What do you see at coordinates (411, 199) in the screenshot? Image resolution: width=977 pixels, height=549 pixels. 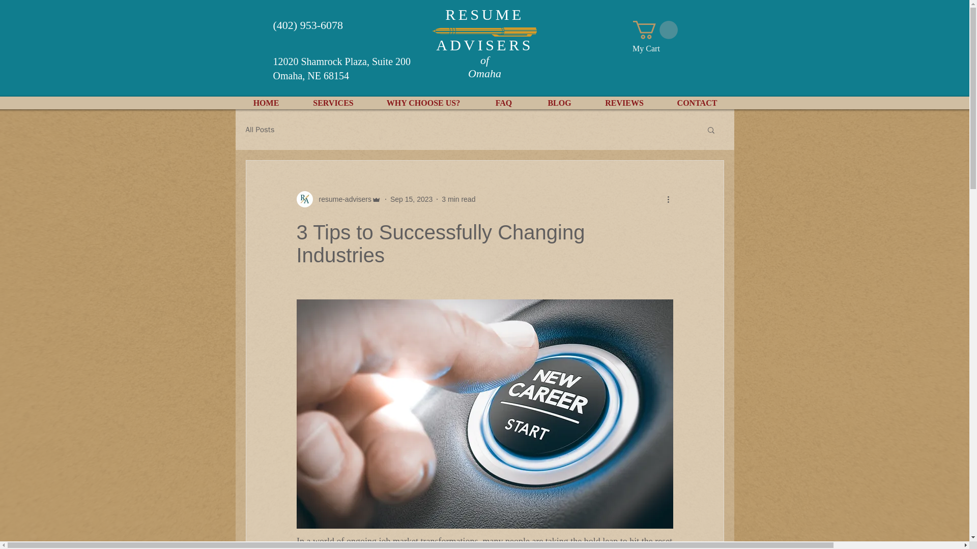 I see `Sep 15, 2023` at bounding box center [411, 199].